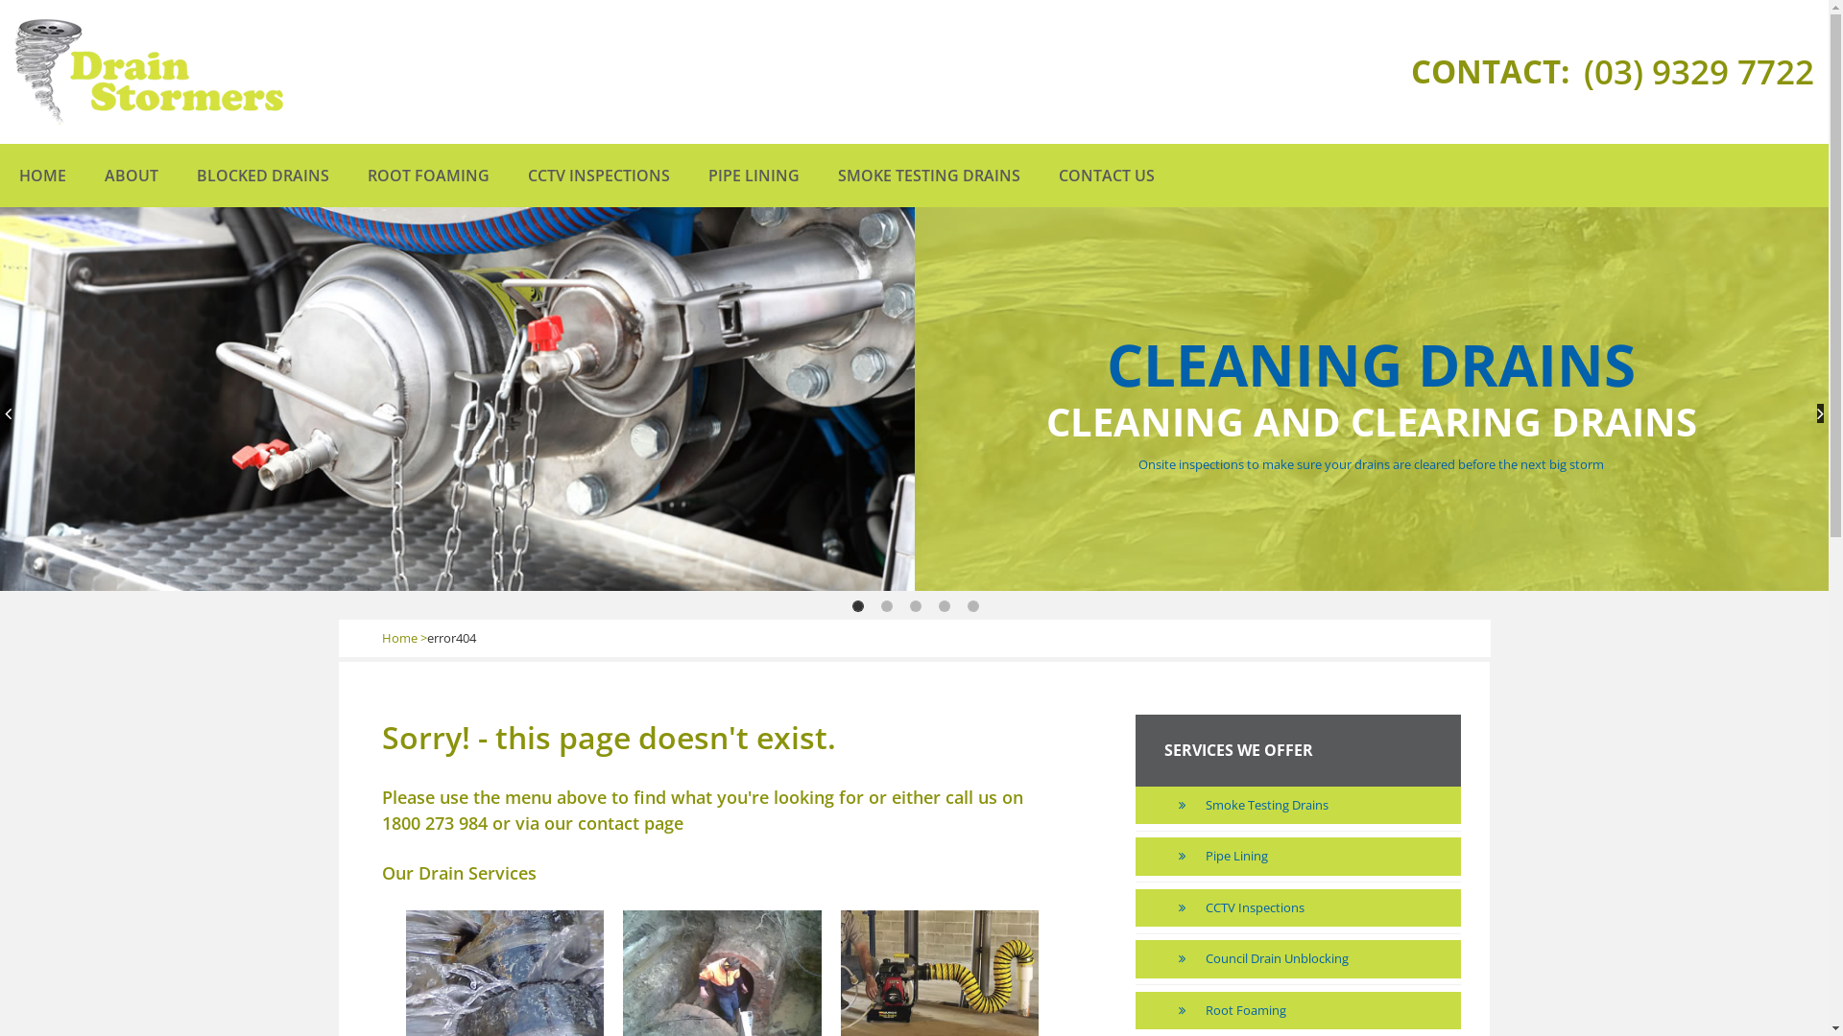 This screenshot has width=1843, height=1036. I want to click on ABOUT, so click(132, 176).